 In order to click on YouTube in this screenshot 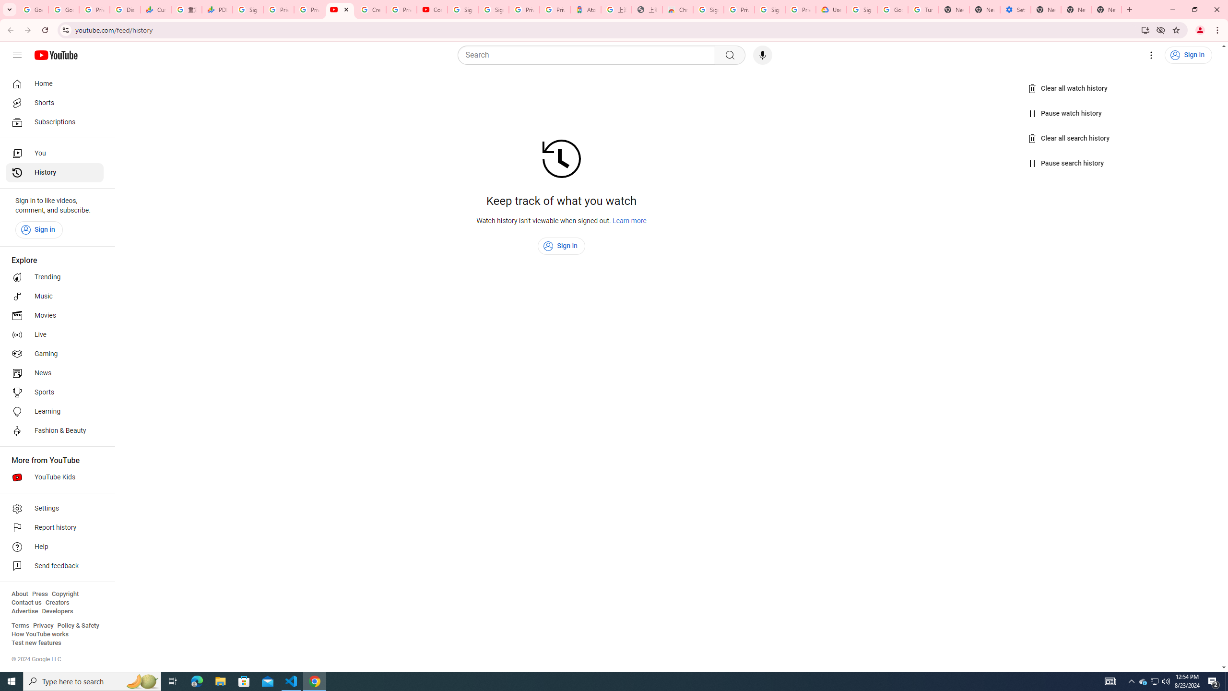, I will do `click(340, 10)`.